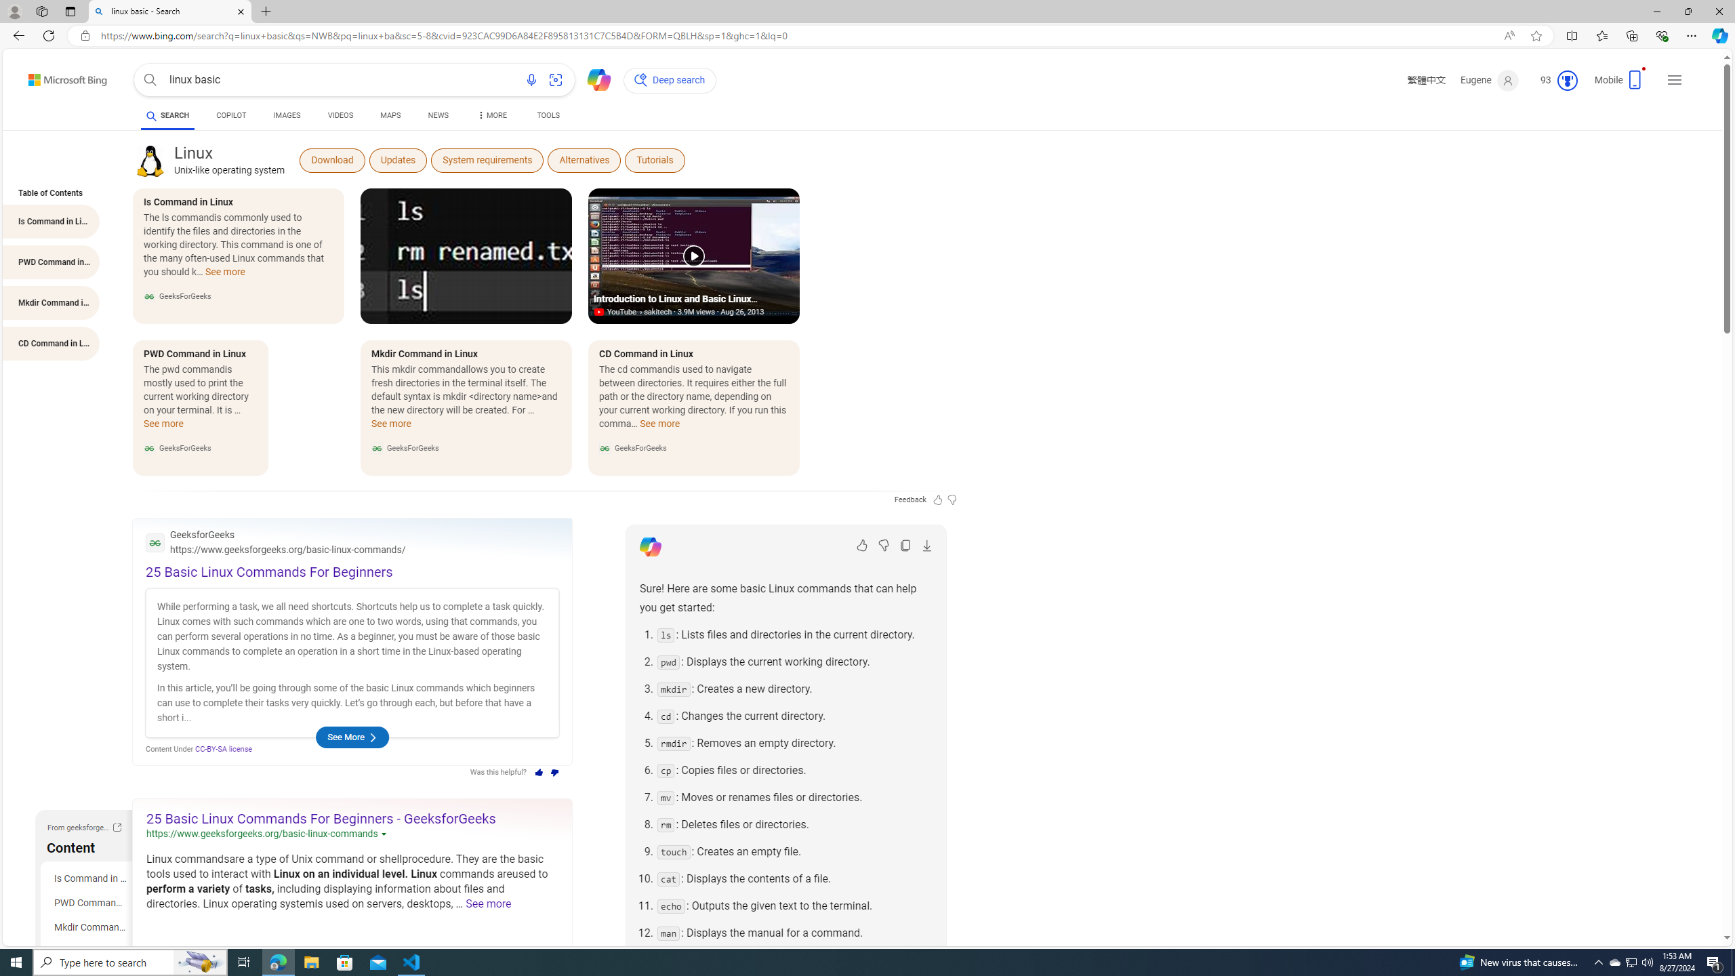 This screenshot has width=1735, height=976. What do you see at coordinates (397, 160) in the screenshot?
I see `Updates` at bounding box center [397, 160].